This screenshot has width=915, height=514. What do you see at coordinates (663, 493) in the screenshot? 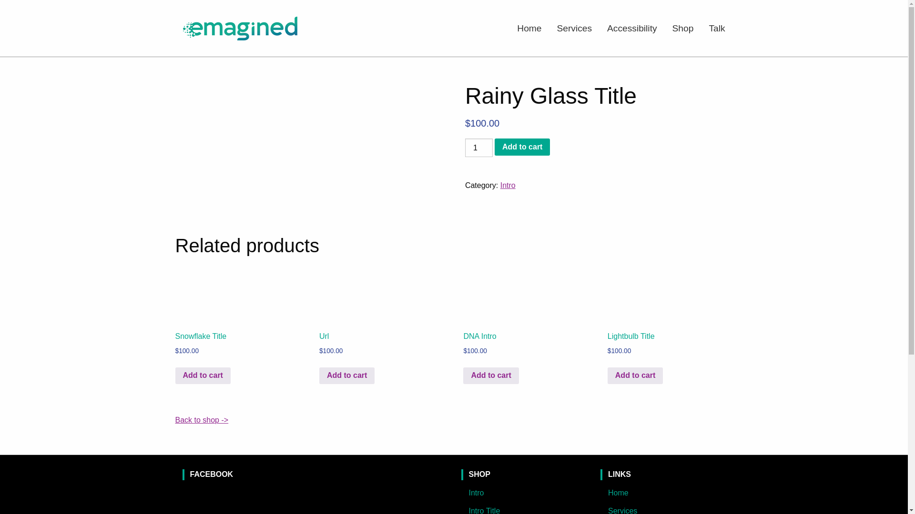
I see `Home` at bounding box center [663, 493].